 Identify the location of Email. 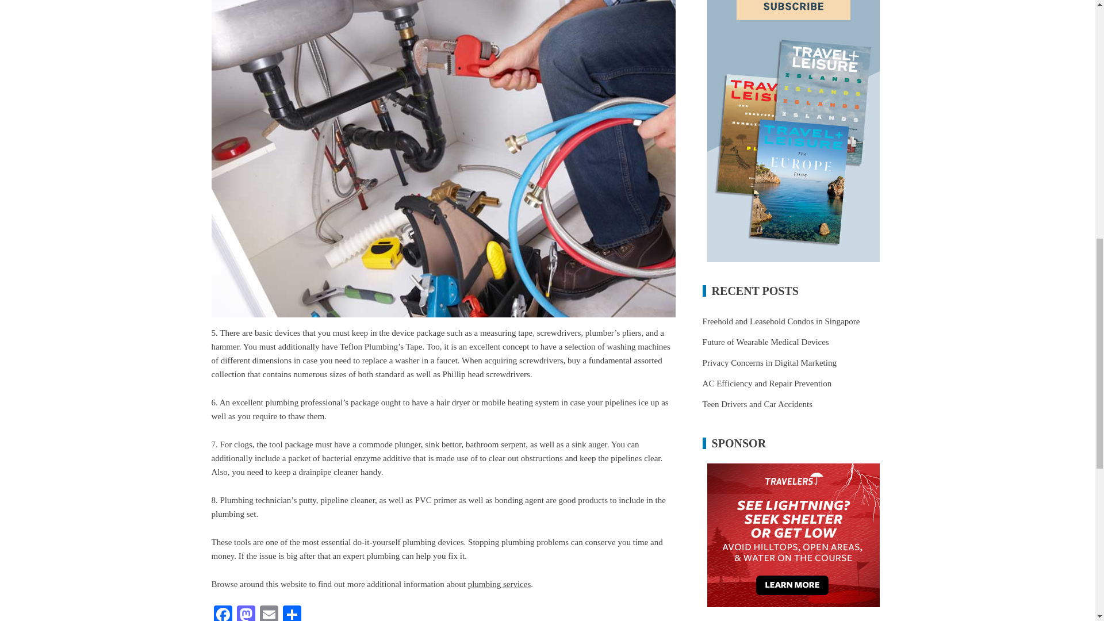
(269, 613).